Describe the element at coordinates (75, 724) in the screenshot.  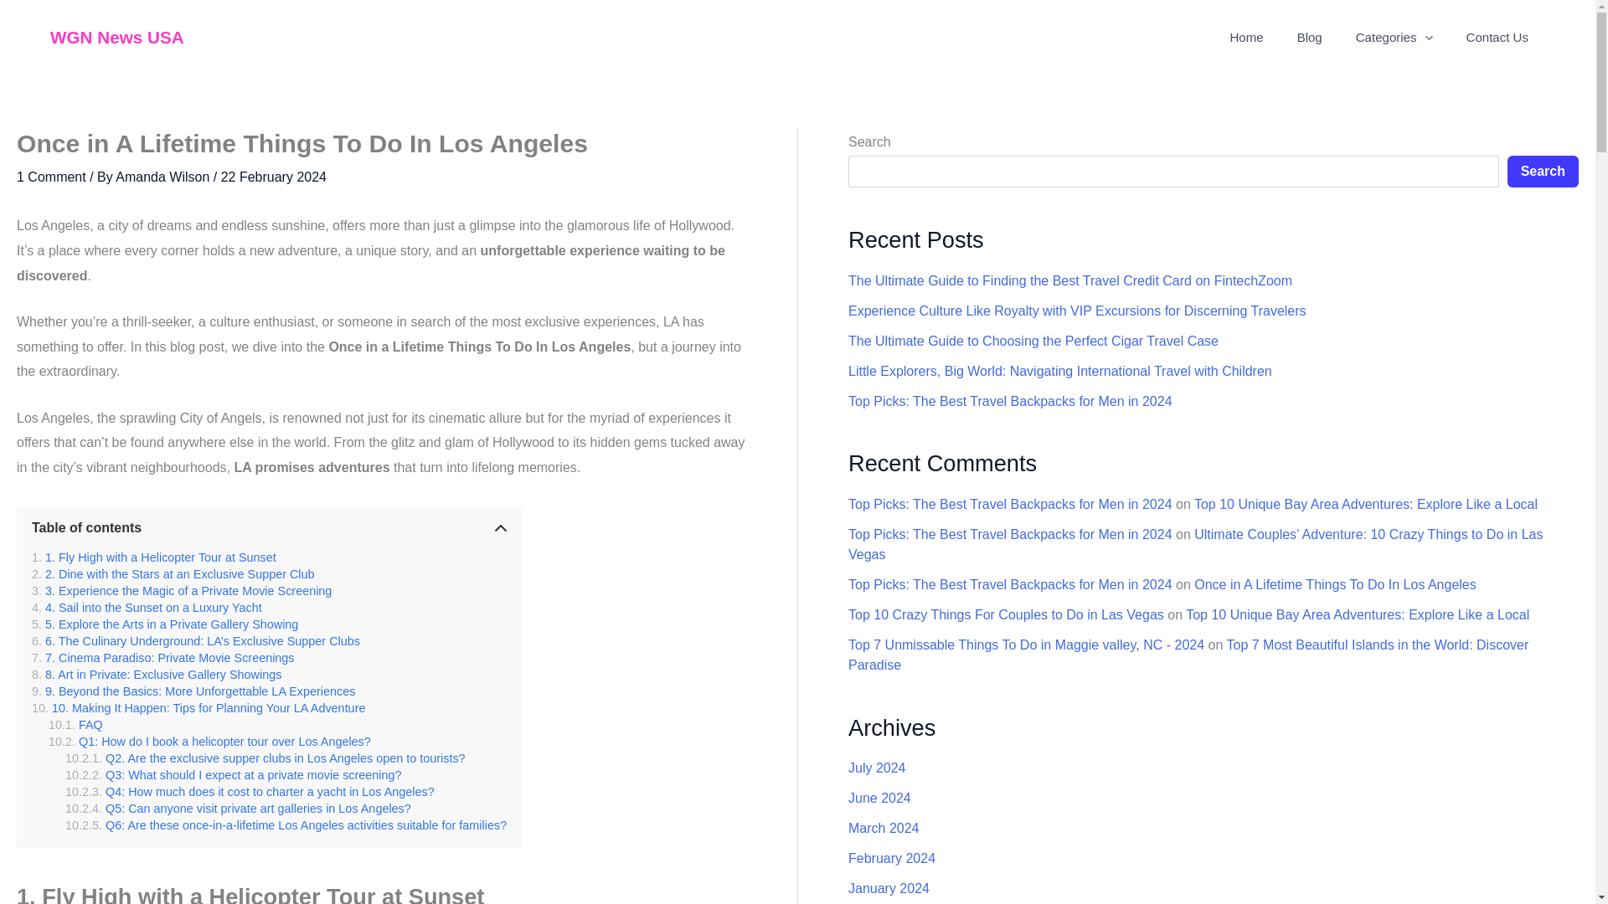
I see `FAQ` at that location.